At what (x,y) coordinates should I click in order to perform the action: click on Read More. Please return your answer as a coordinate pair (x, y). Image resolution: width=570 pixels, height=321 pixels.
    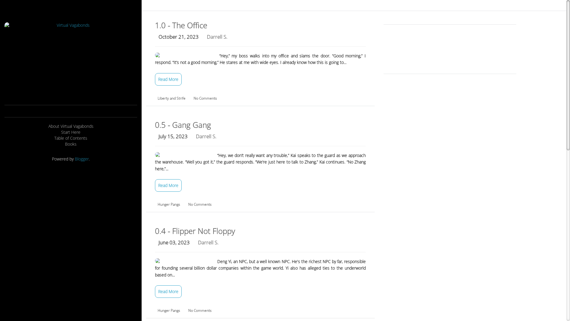
    Looking at the image, I should click on (168, 185).